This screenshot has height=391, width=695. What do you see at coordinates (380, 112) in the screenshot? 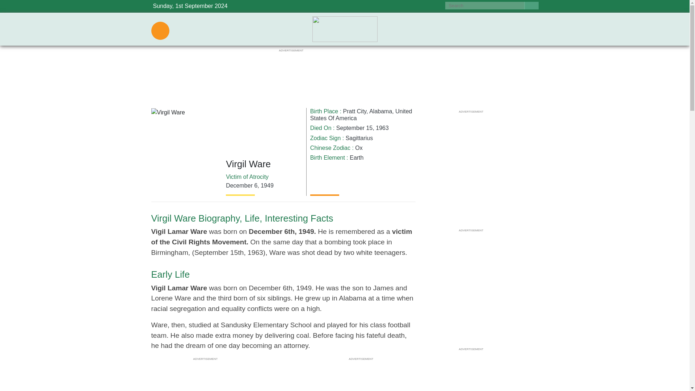
I see `Alabama` at bounding box center [380, 112].